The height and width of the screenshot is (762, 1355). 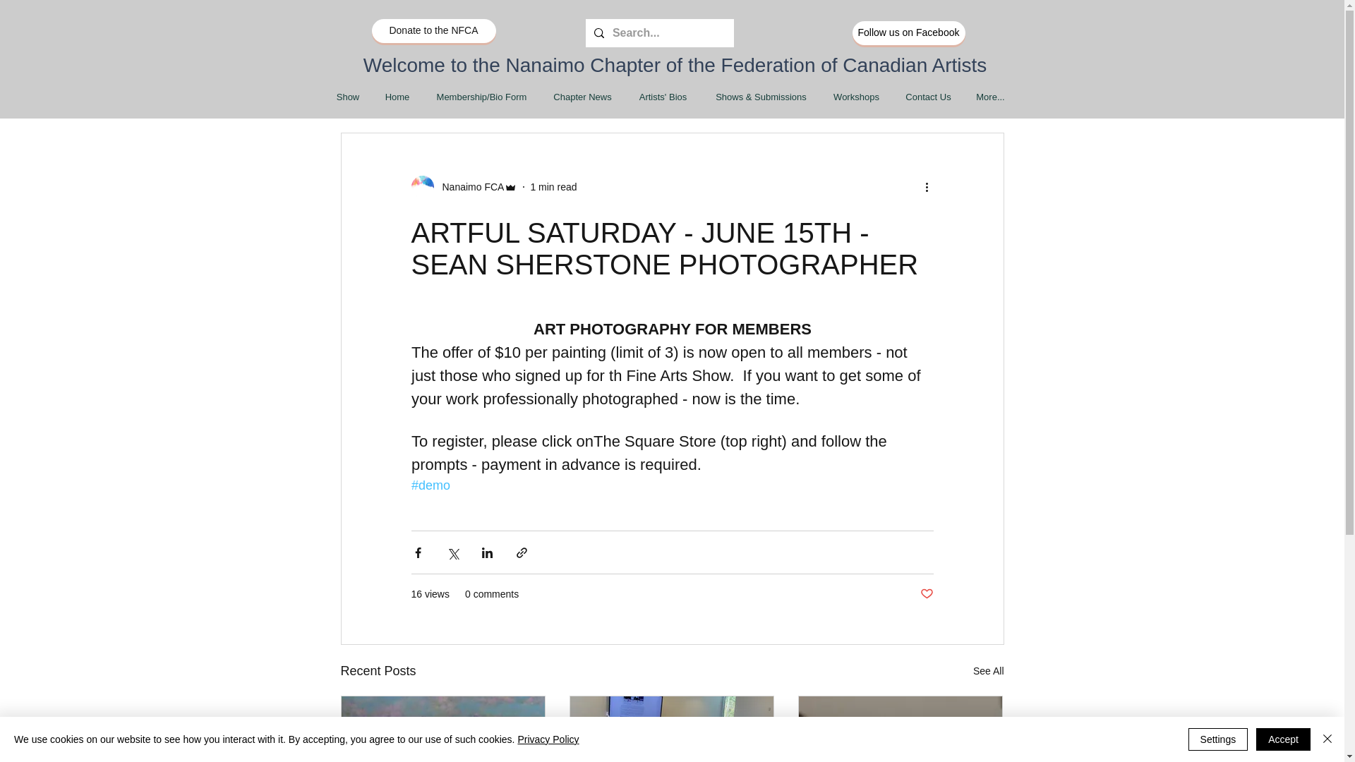 I want to click on Post not marked as liked, so click(x=926, y=594).